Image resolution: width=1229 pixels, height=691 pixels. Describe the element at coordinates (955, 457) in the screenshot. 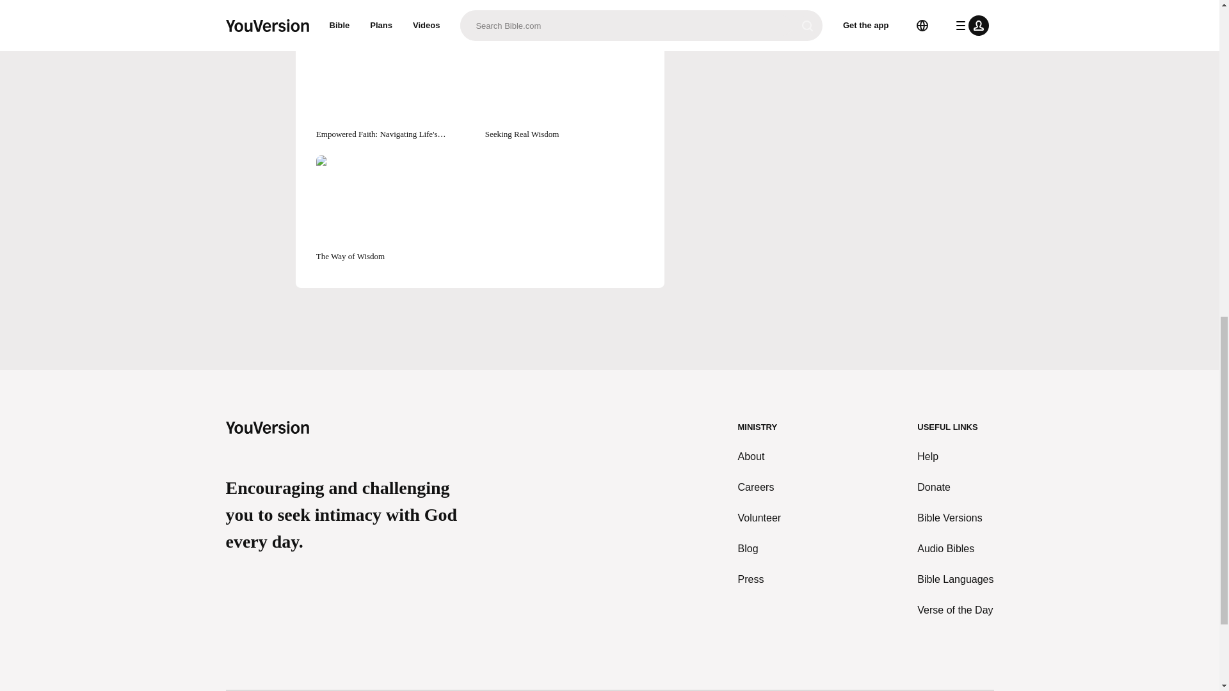

I see `Help` at that location.